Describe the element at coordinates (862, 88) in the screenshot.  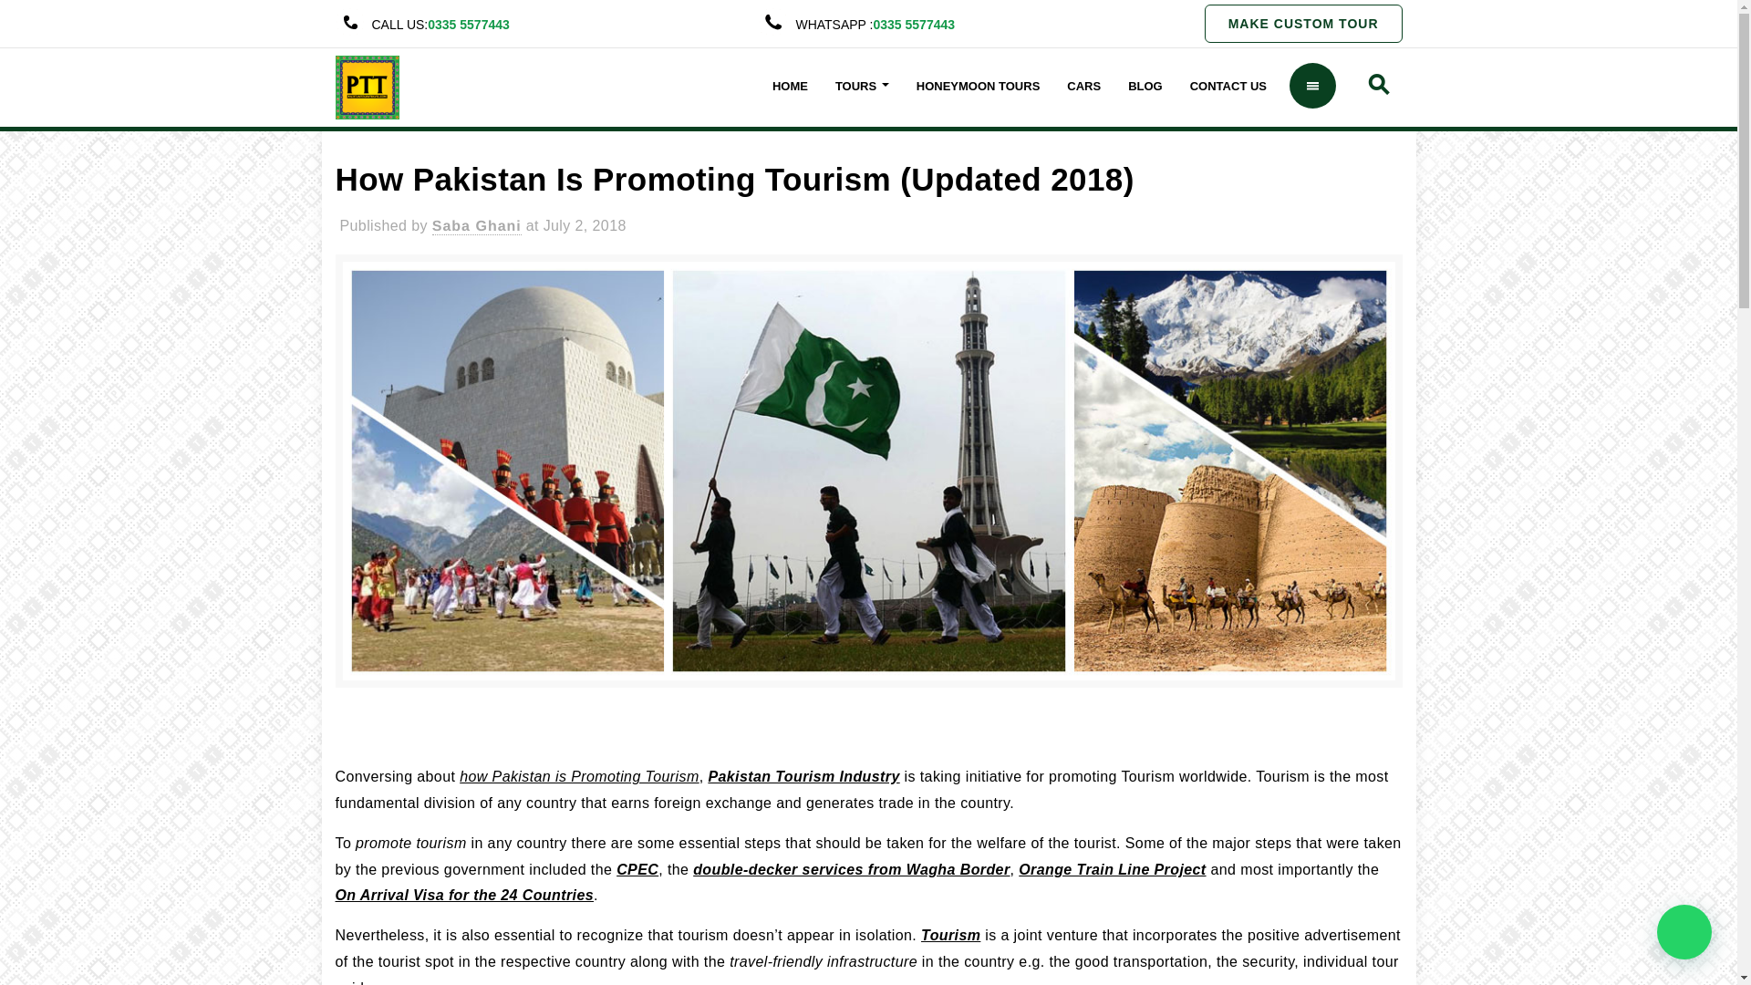
I see `Tours` at that location.